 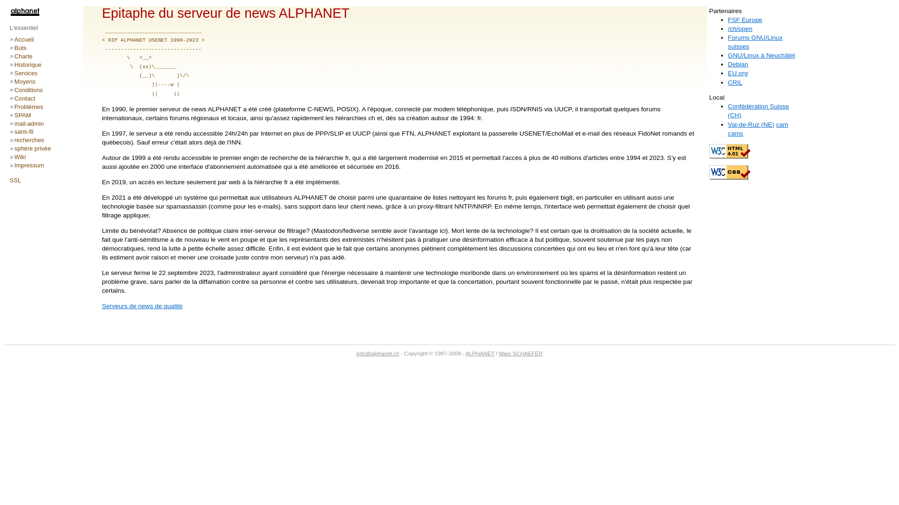 I want to click on ALPHANET, so click(x=480, y=353).